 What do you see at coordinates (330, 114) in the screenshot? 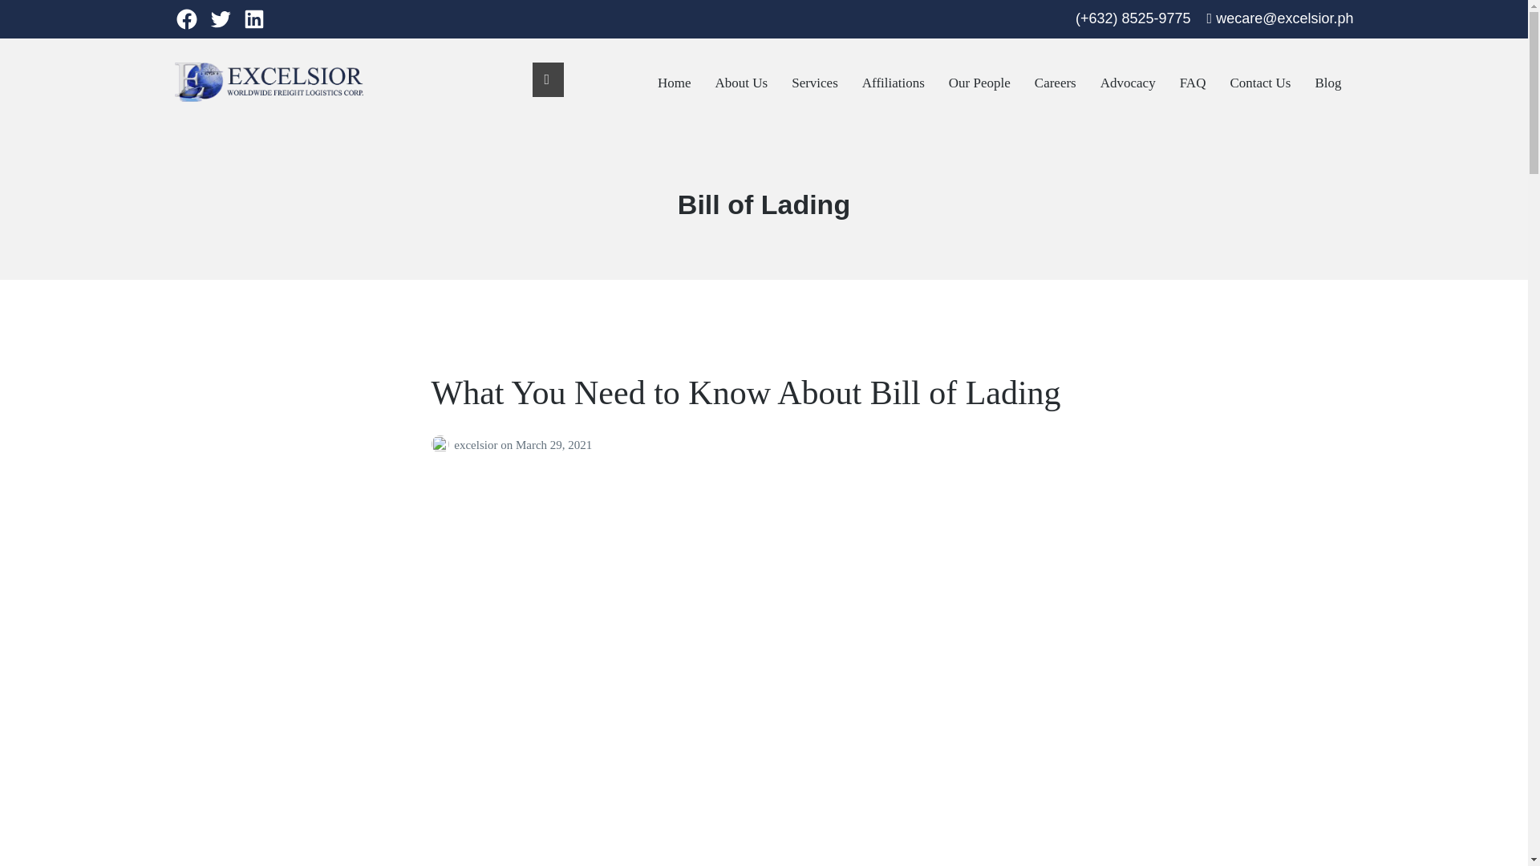
I see `Excelsior Worldwide Logistics Corp.` at bounding box center [330, 114].